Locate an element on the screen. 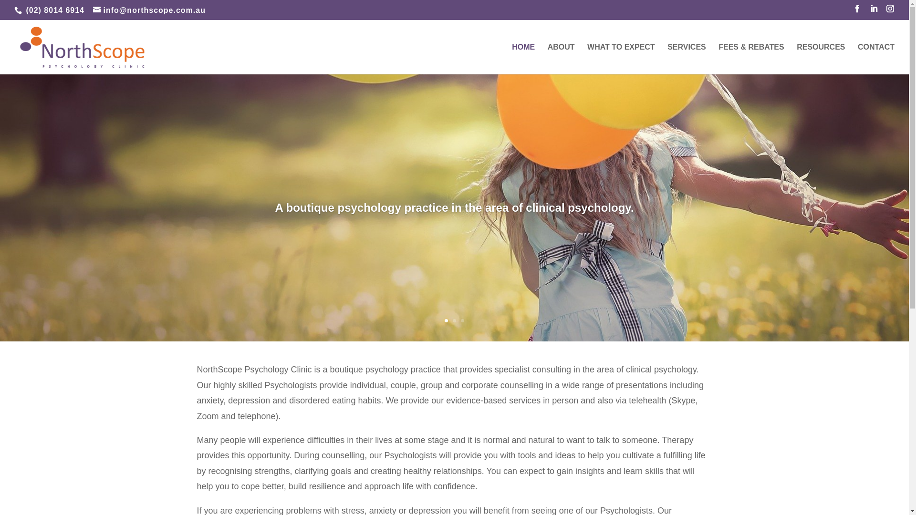  WHAT TO EXPECT is located at coordinates (621, 59).